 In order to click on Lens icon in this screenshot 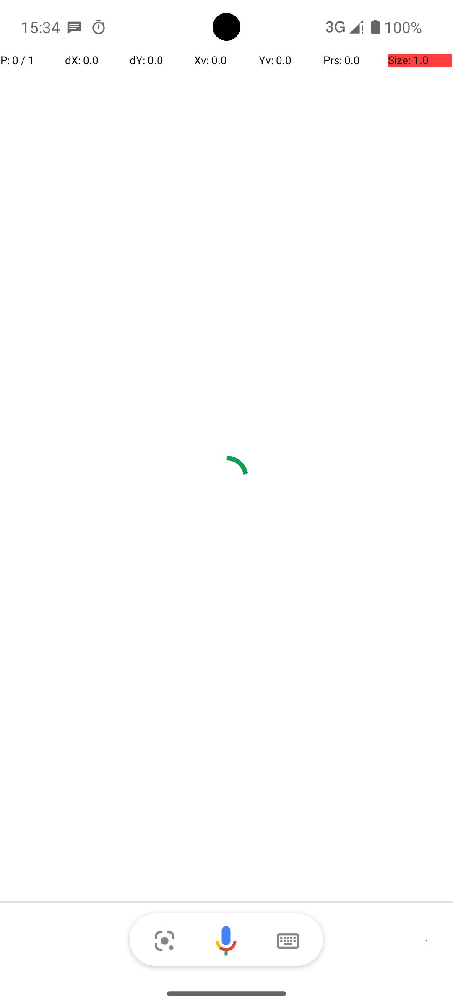, I will do `click(164, 941)`.